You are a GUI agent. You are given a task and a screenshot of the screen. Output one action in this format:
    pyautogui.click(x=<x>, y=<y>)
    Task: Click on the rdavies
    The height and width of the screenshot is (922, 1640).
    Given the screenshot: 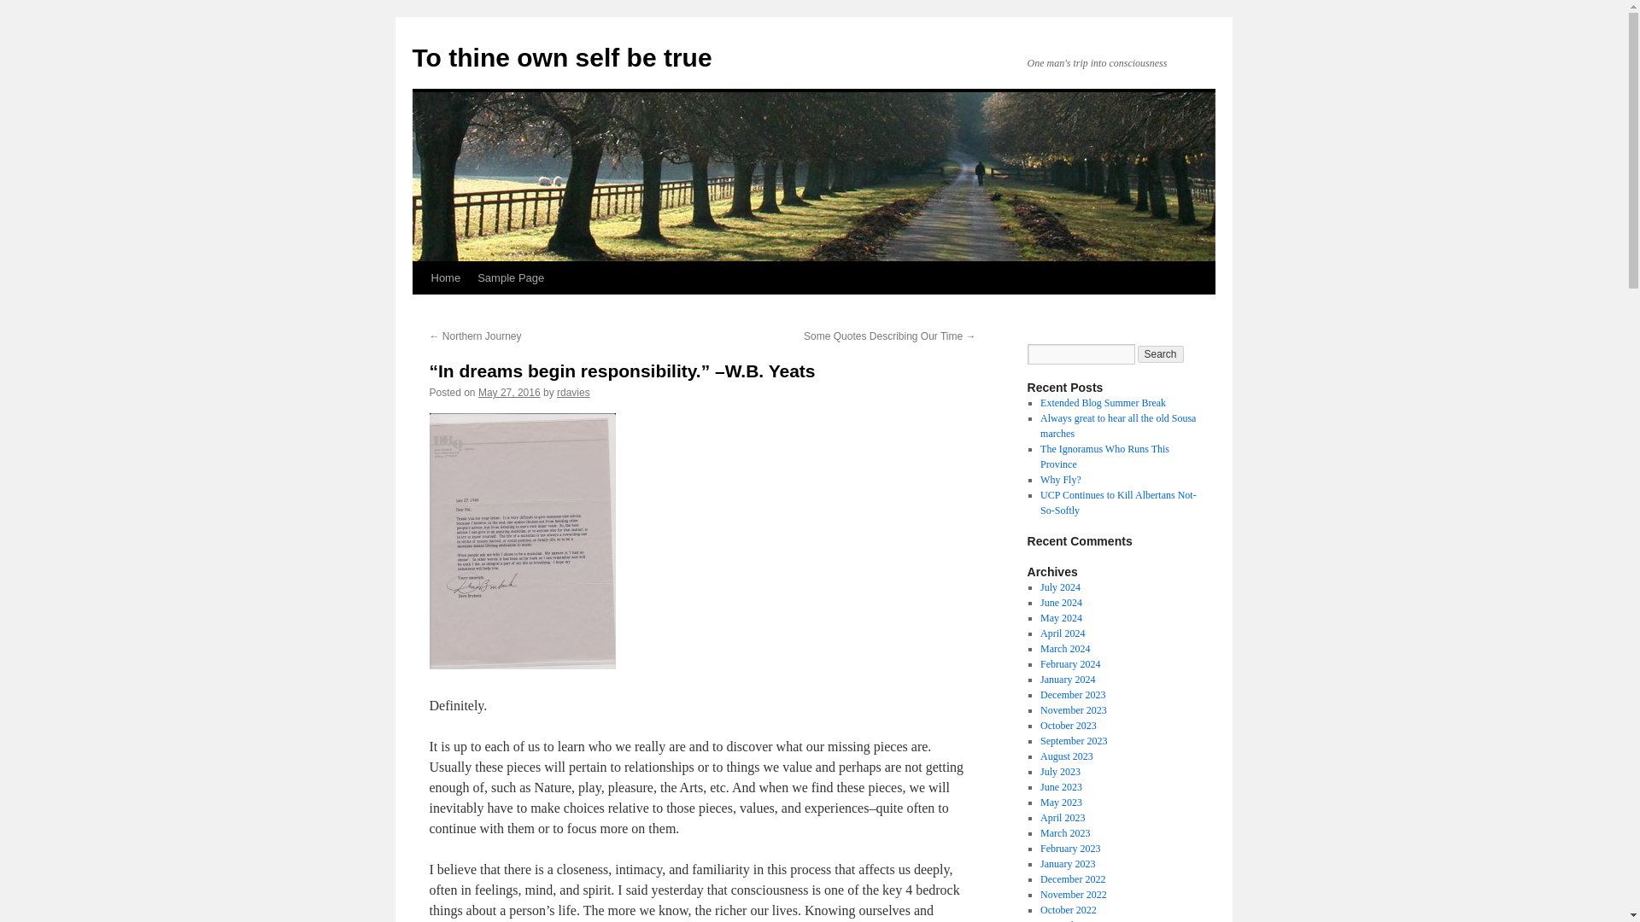 What is the action you would take?
    pyautogui.click(x=574, y=392)
    